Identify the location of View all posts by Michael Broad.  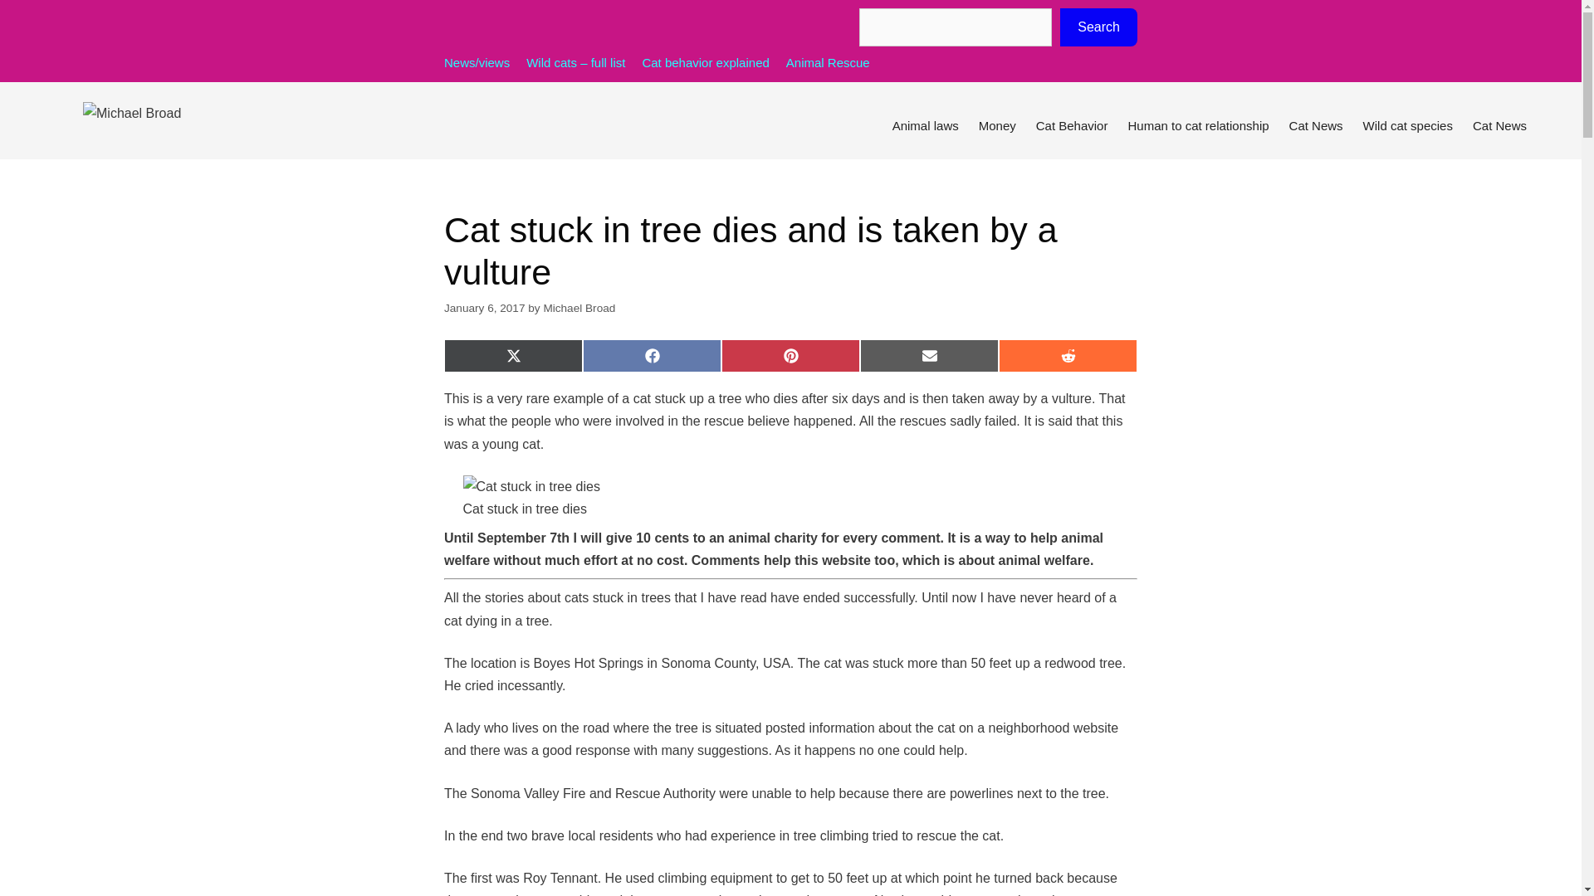
(579, 308).